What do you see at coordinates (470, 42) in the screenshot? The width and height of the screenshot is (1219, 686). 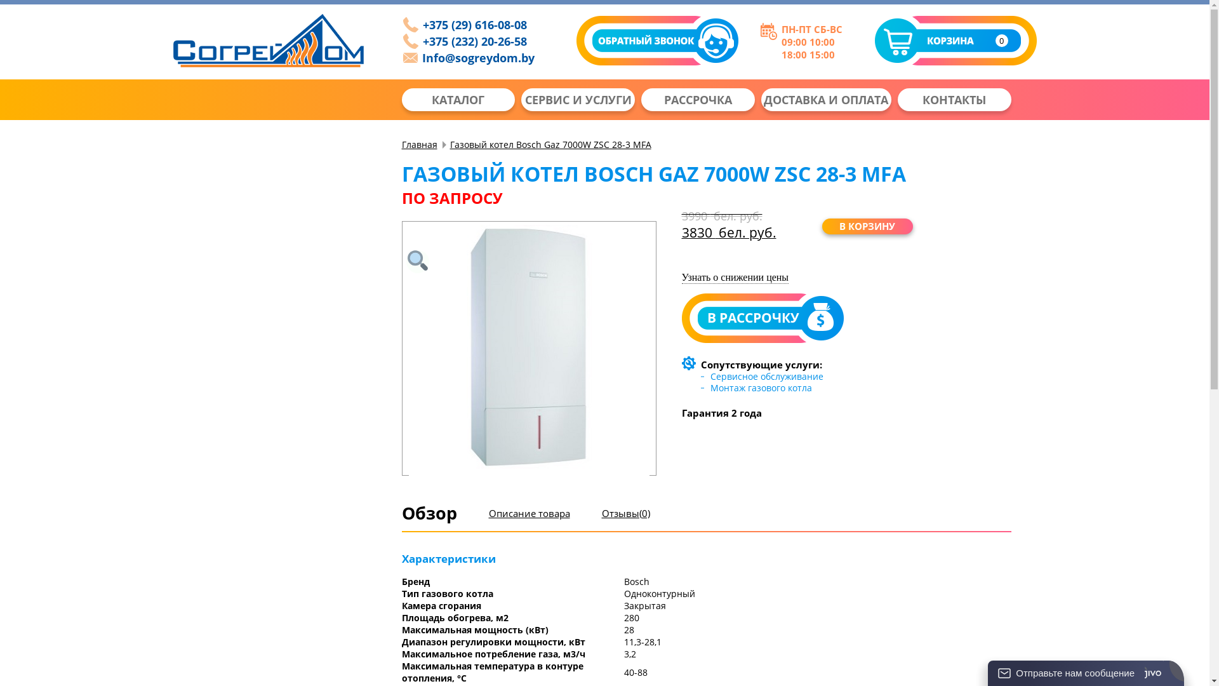 I see `+375 (232) 20-26-58` at bounding box center [470, 42].